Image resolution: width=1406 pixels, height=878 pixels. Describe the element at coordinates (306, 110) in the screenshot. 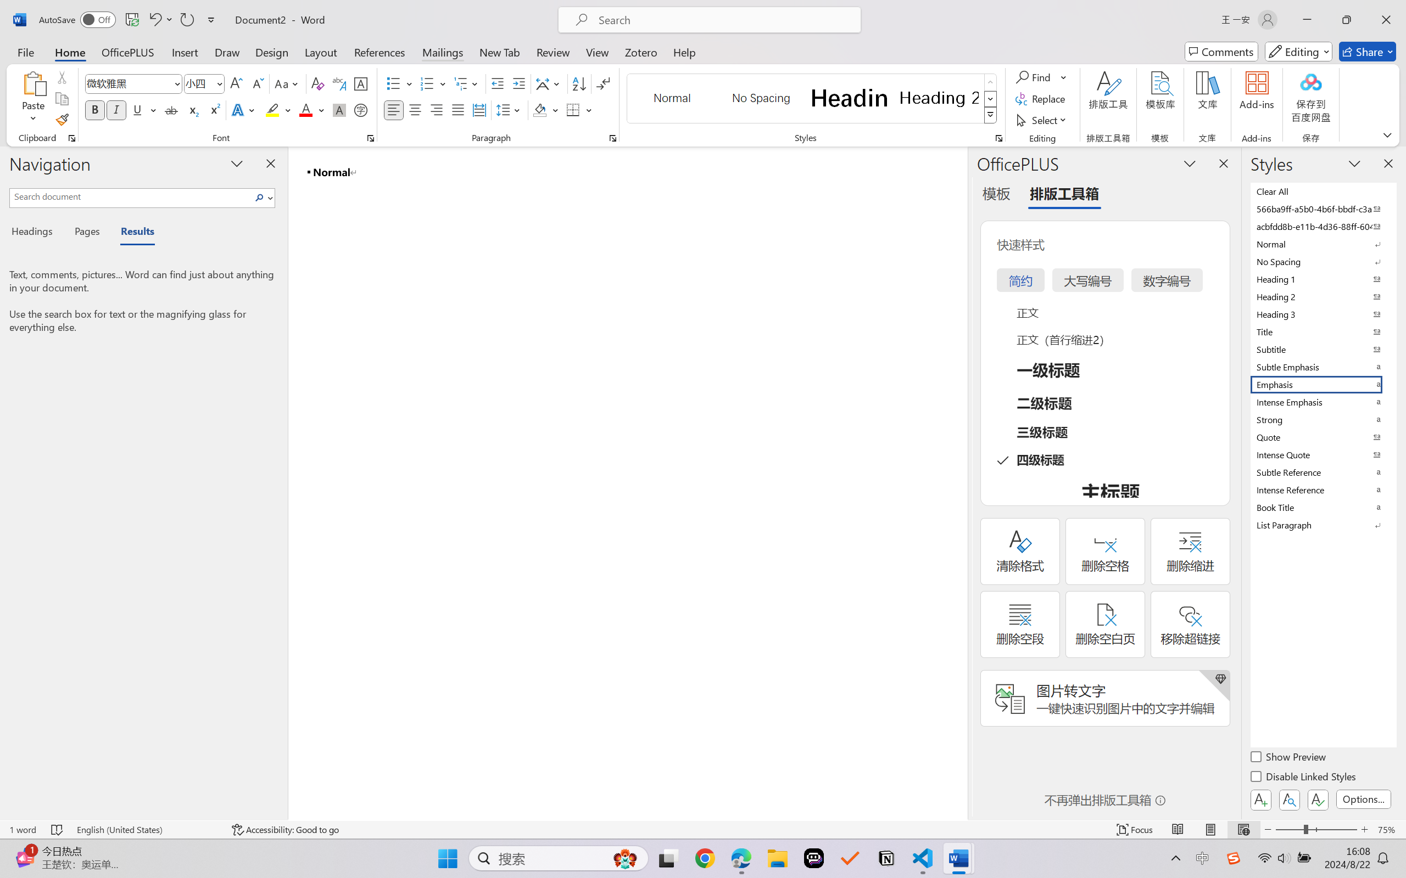

I see `Font Color Red` at that location.